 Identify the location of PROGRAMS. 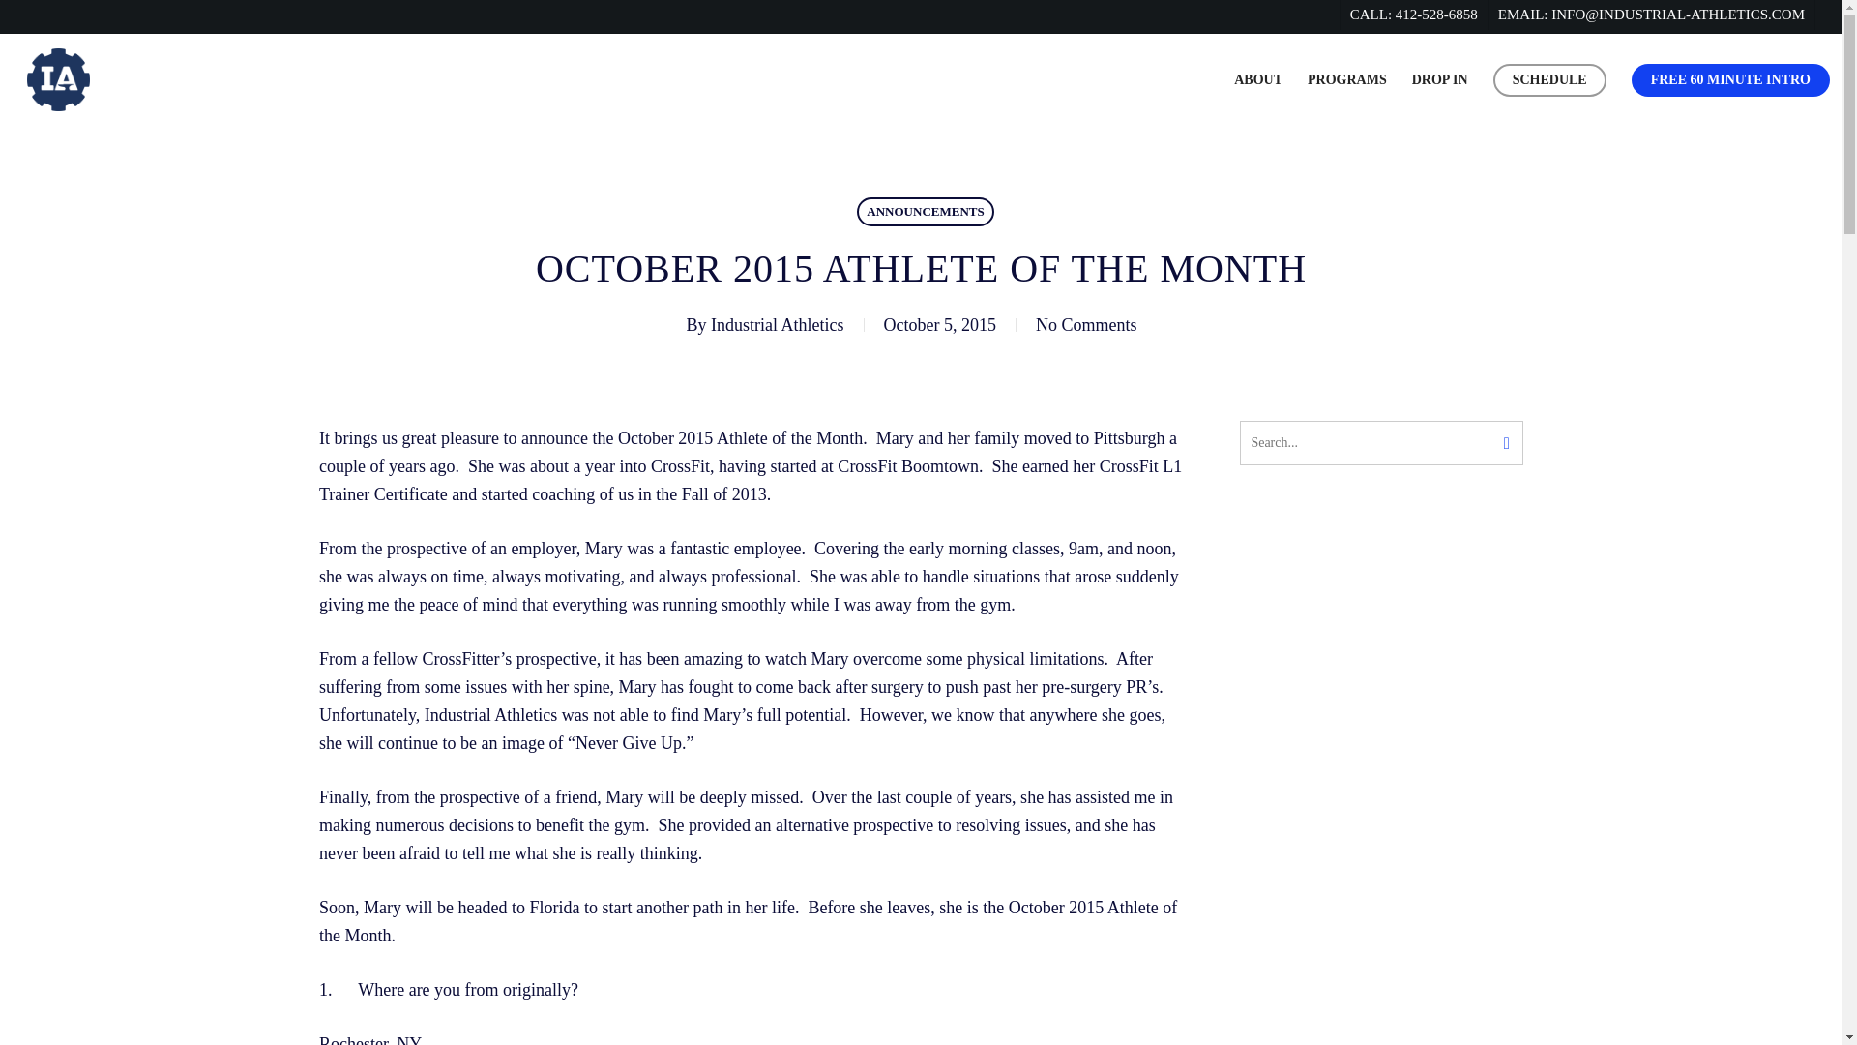
(1346, 79).